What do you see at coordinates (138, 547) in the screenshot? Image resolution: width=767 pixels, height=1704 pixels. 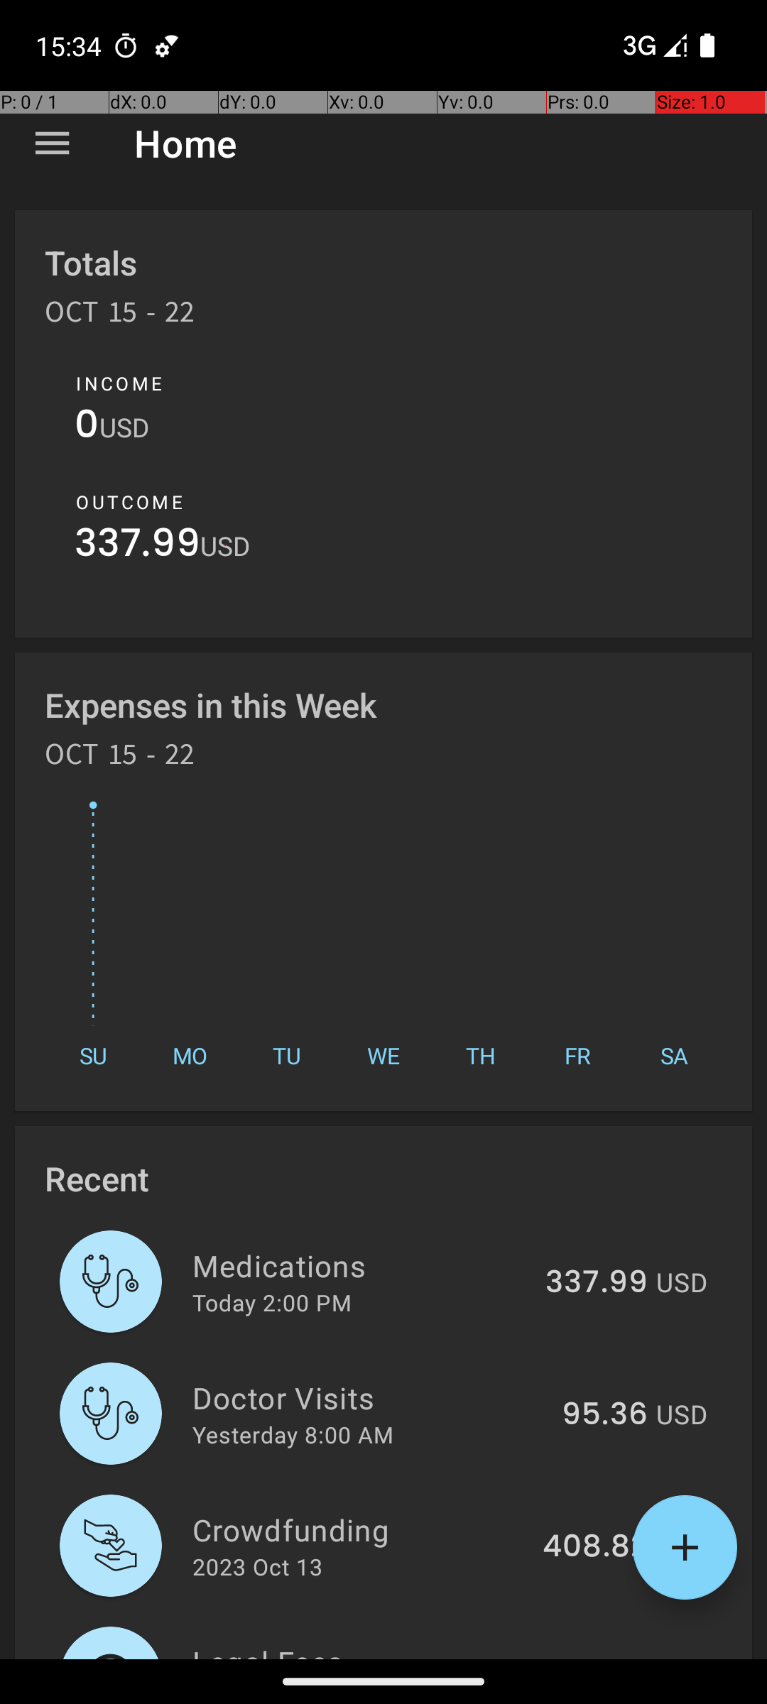 I see `337.99` at bounding box center [138, 547].